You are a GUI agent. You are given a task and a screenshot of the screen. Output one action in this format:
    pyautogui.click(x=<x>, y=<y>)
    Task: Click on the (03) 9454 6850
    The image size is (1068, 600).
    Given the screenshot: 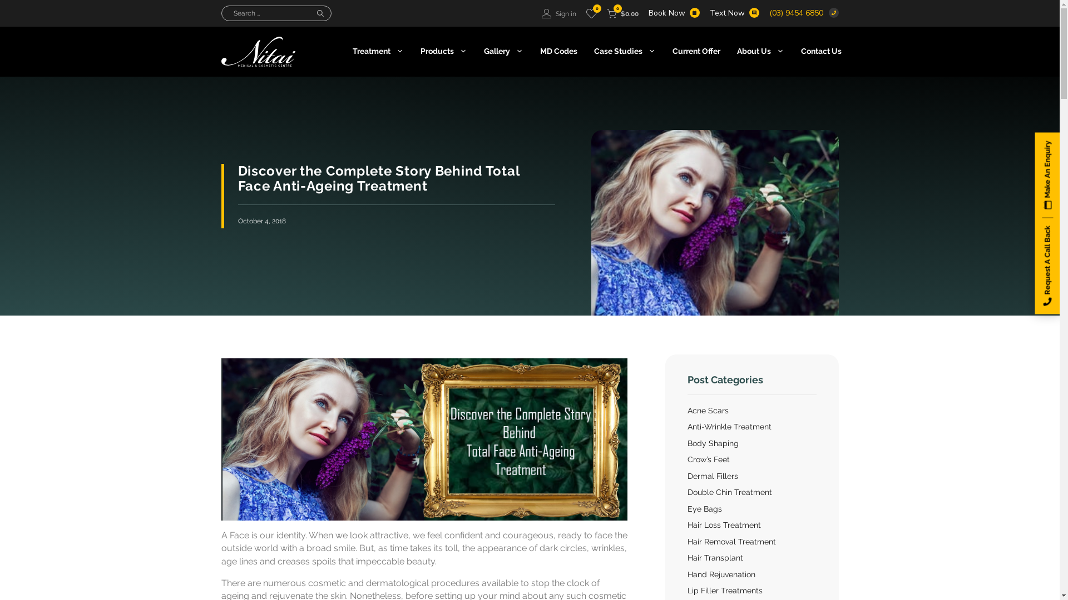 What is the action you would take?
    pyautogui.click(x=803, y=13)
    